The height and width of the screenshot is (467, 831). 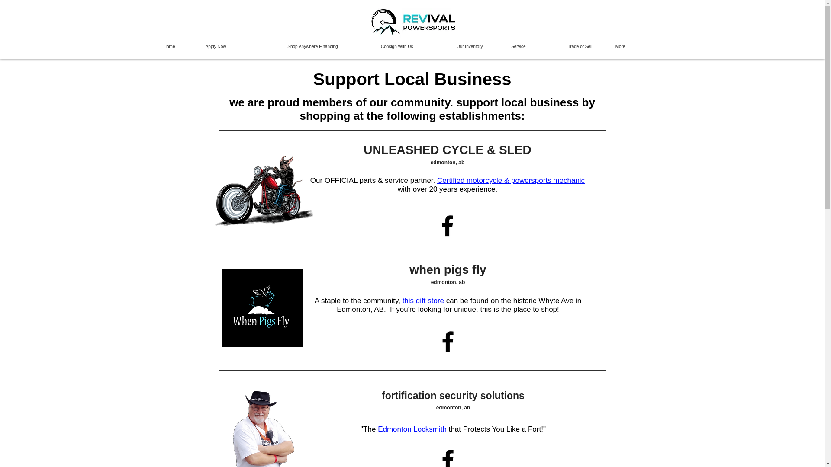 What do you see at coordinates (382, 46) in the screenshot?
I see `Consign With Us` at bounding box center [382, 46].